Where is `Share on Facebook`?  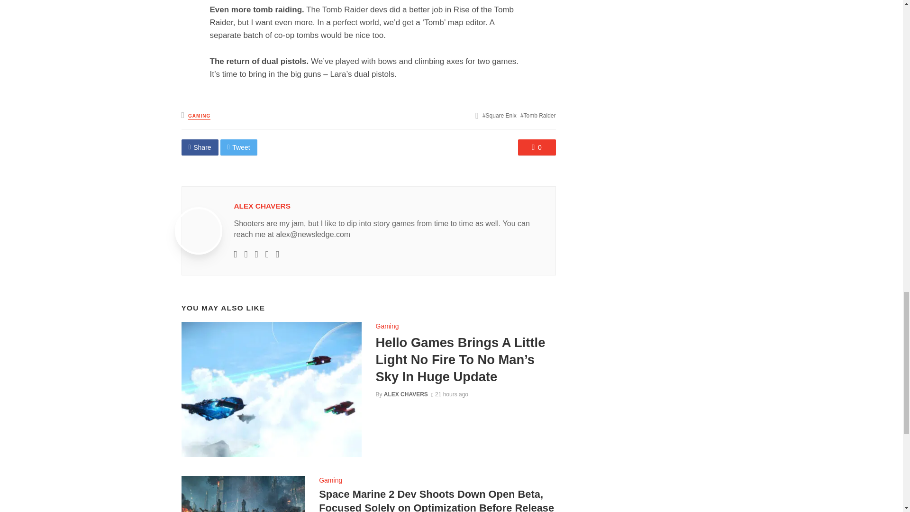
Share on Facebook is located at coordinates (200, 147).